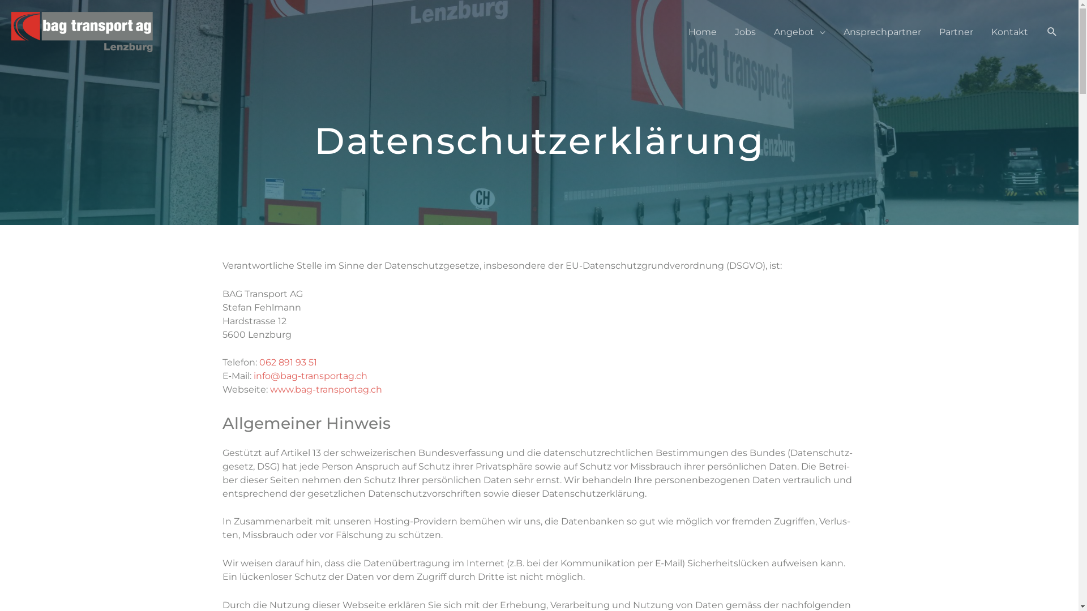 Image resolution: width=1087 pixels, height=611 pixels. I want to click on 062 891 93 51, so click(288, 362).